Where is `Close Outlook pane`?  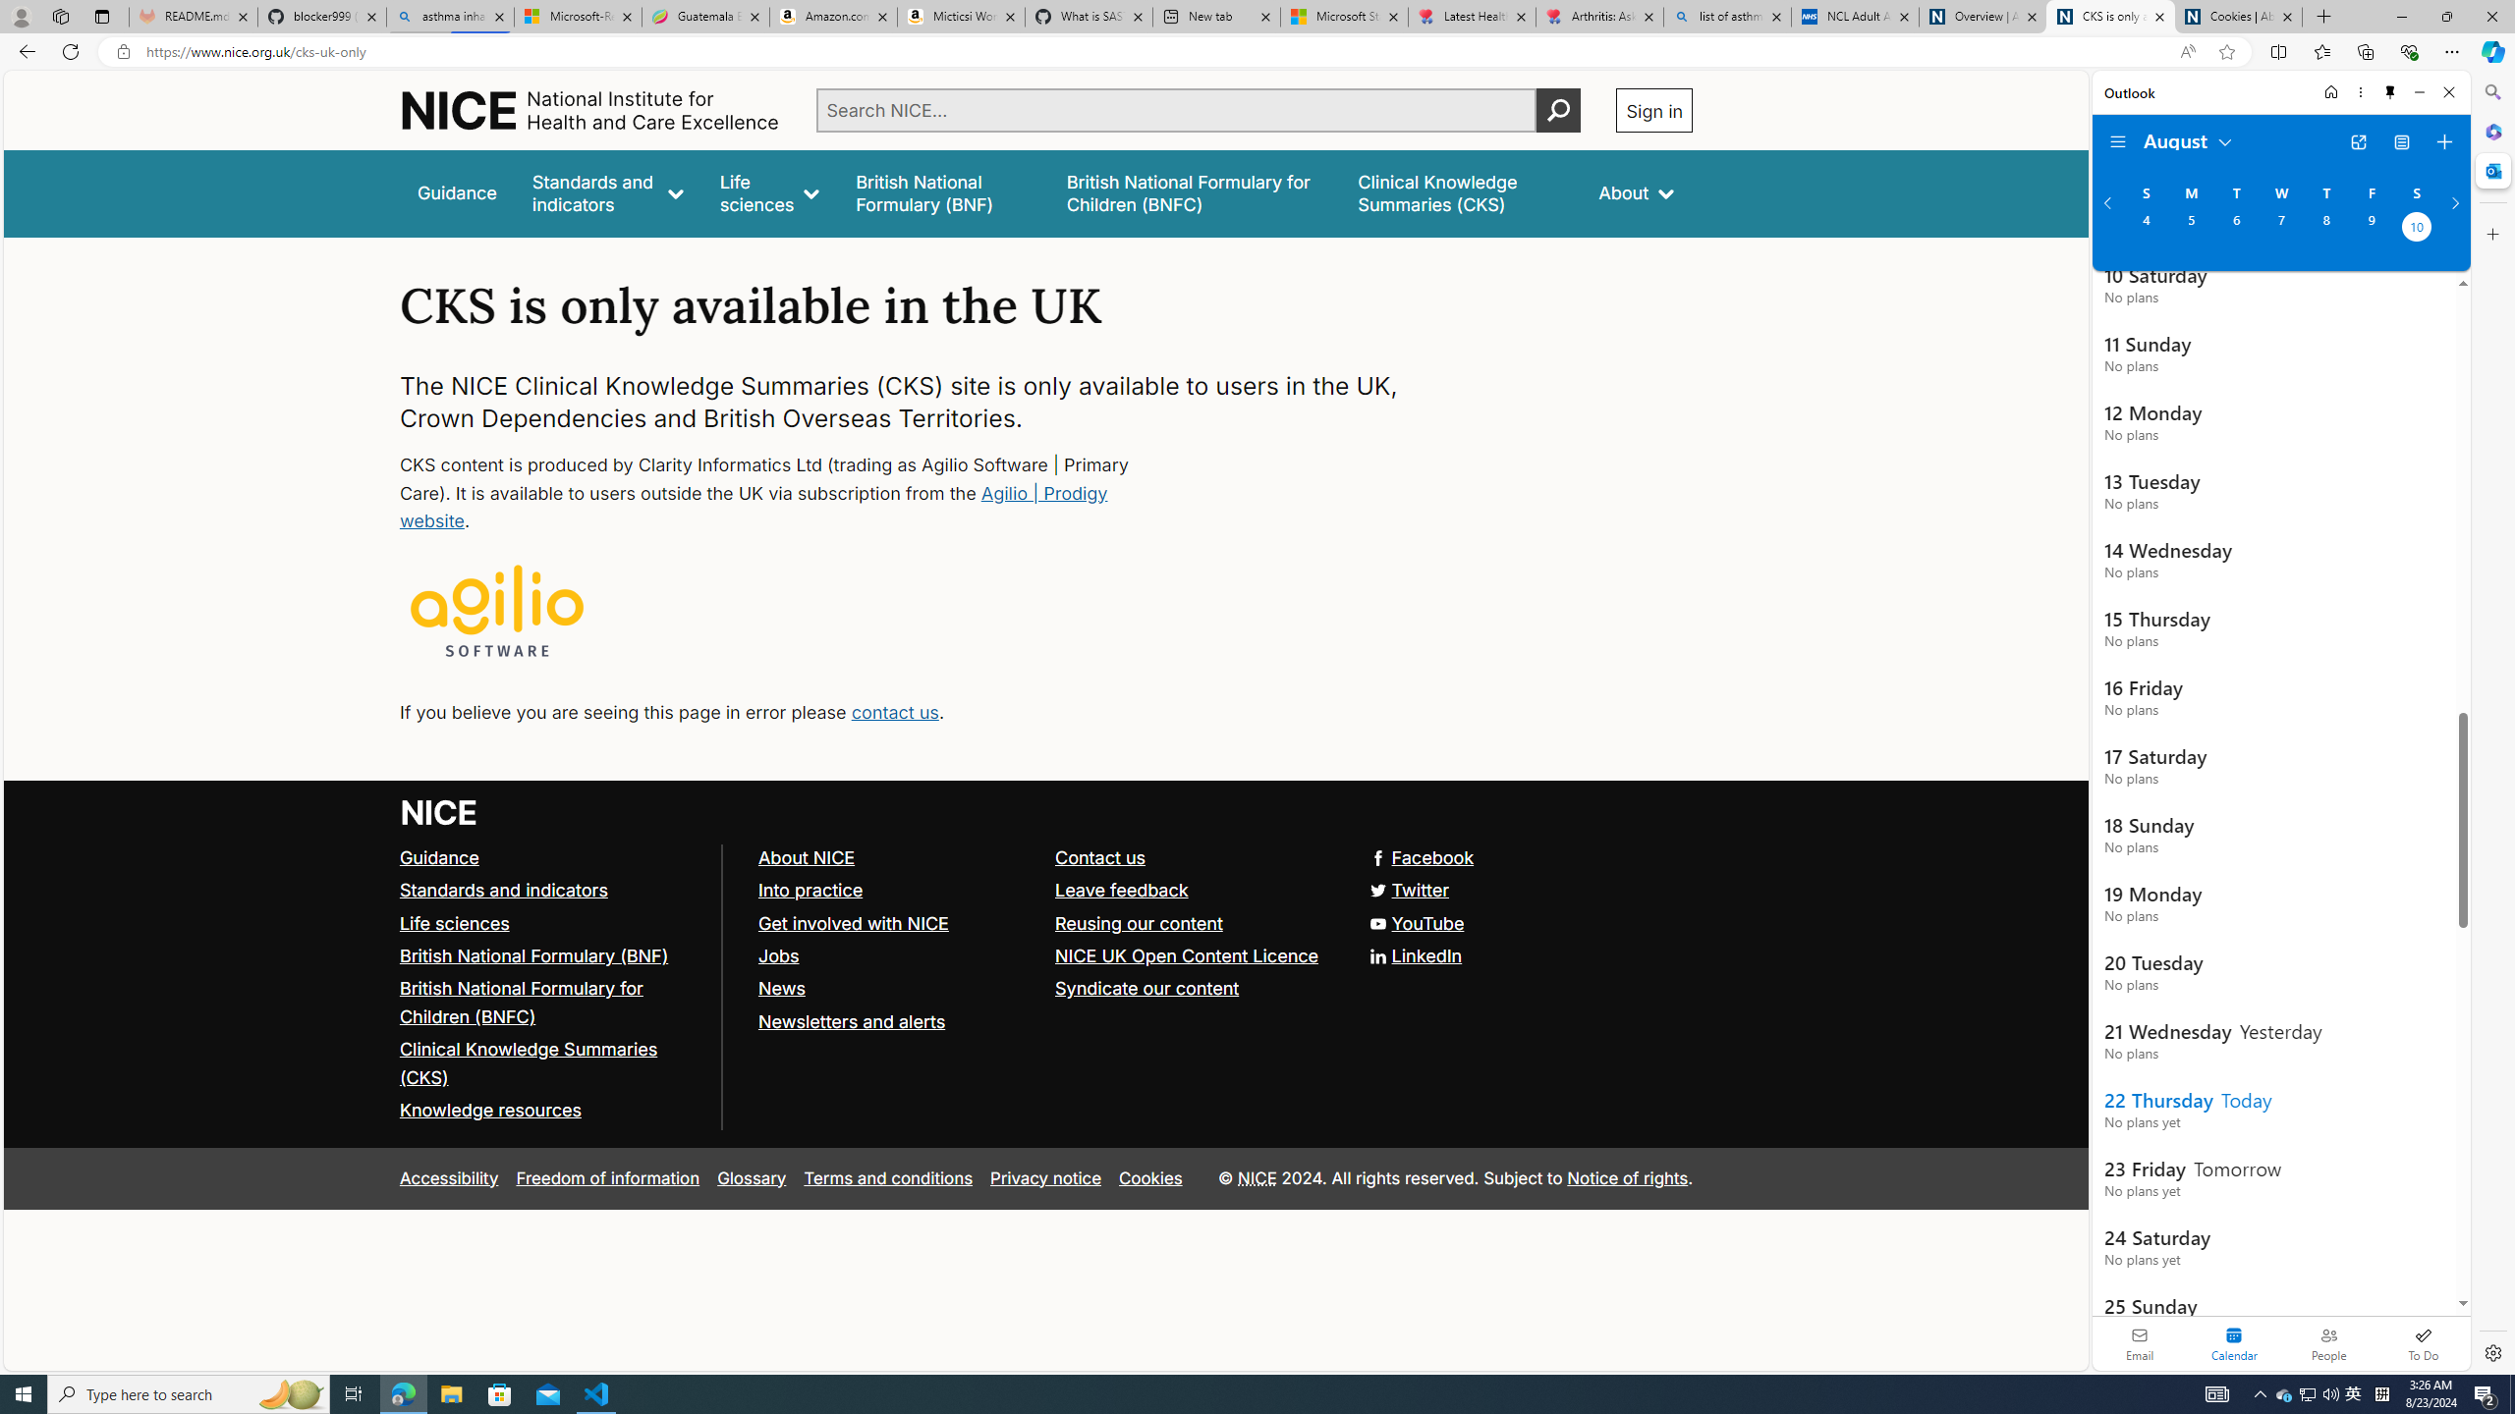 Close Outlook pane is located at coordinates (2491, 170).